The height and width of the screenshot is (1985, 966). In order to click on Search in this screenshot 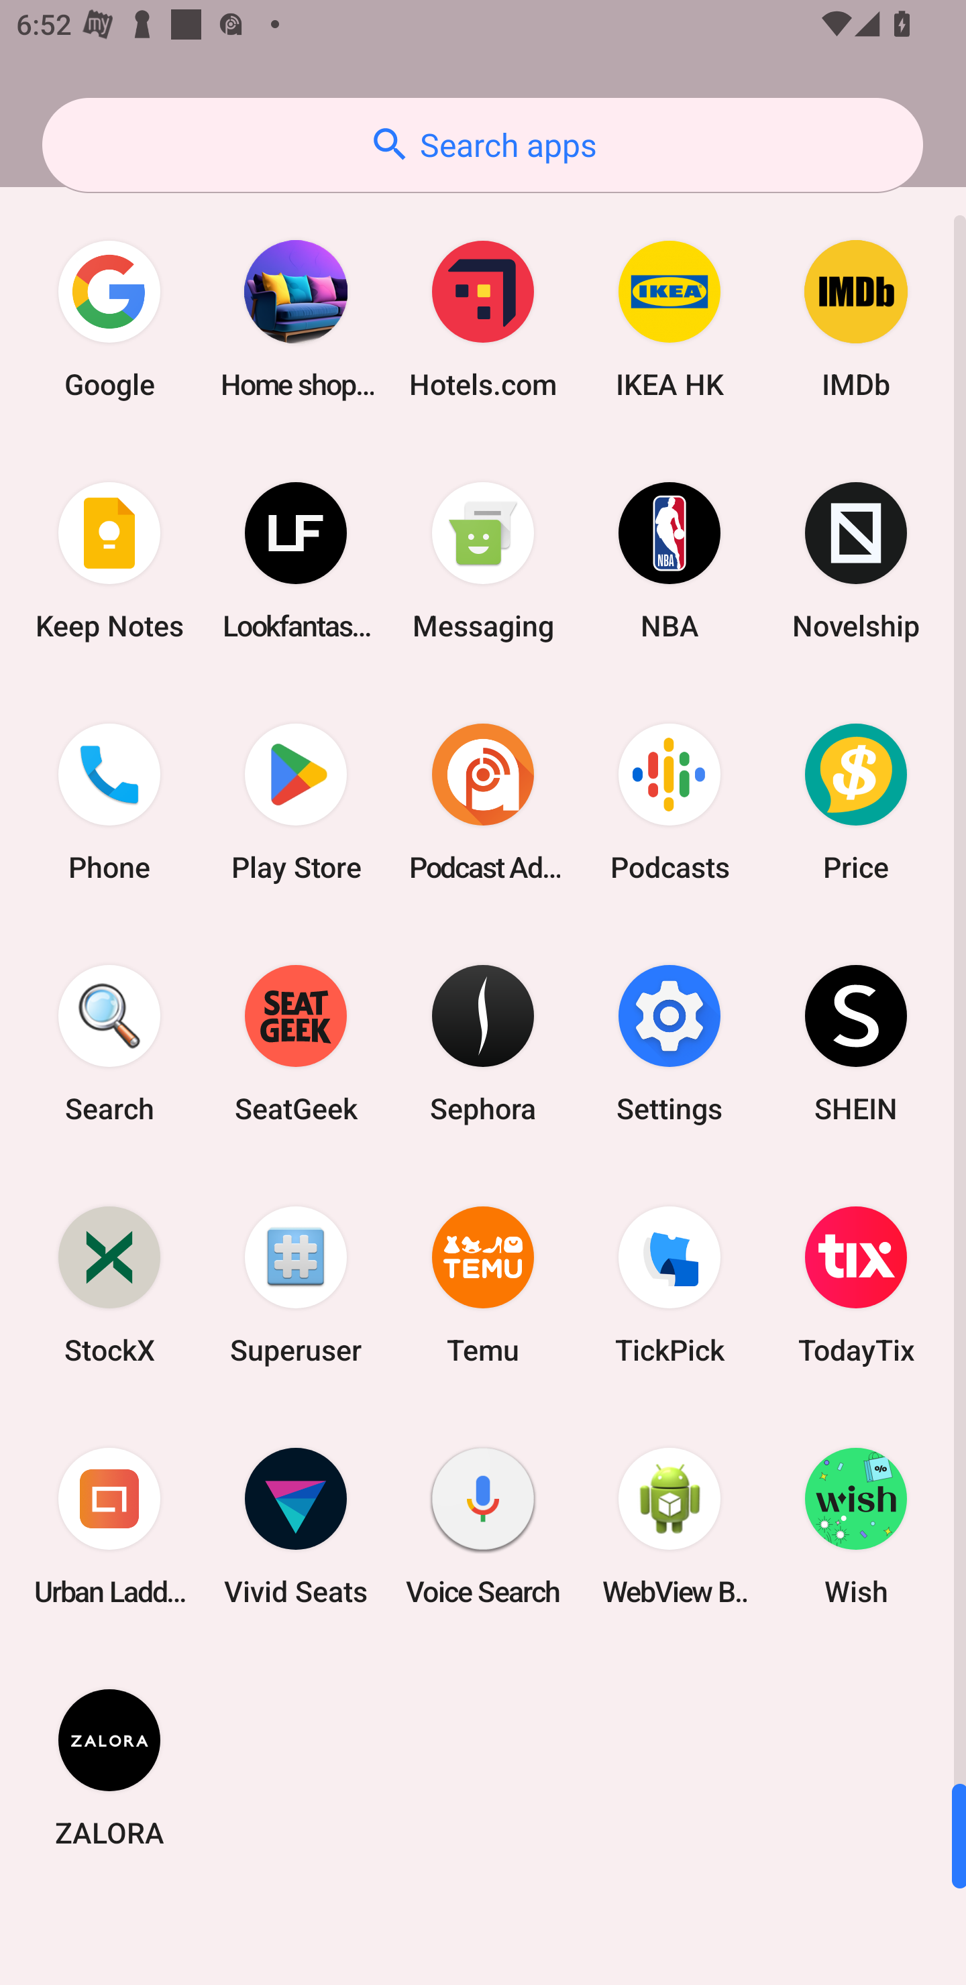, I will do `click(109, 1043)`.